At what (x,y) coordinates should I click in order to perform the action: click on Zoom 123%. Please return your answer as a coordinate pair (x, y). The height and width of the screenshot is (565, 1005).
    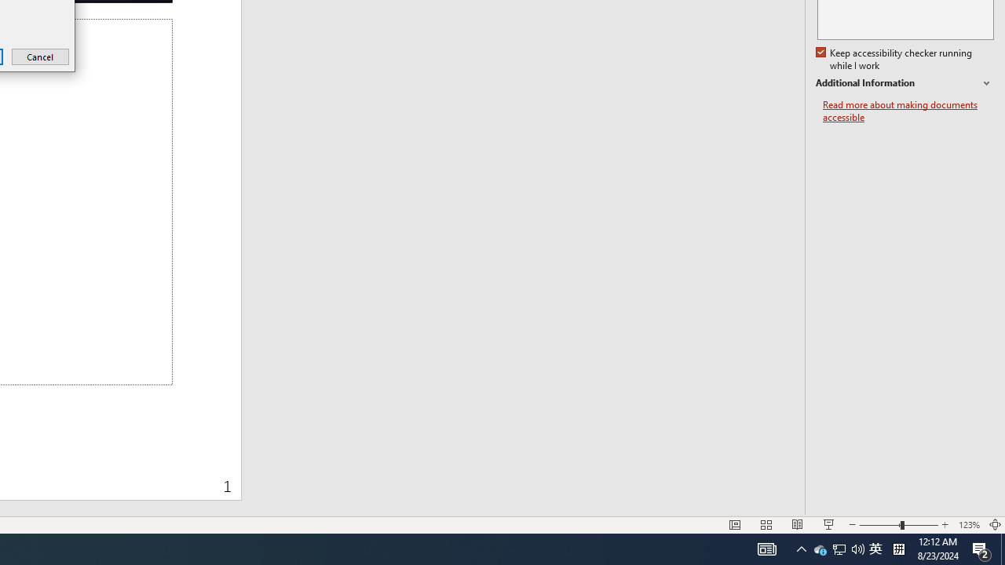
    Looking at the image, I should click on (969, 524).